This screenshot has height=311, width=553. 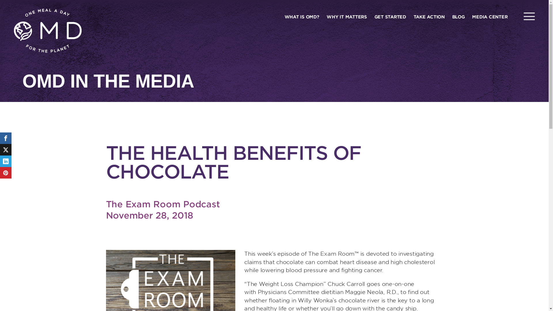 What do you see at coordinates (459, 16) in the screenshot?
I see `BLOG` at bounding box center [459, 16].